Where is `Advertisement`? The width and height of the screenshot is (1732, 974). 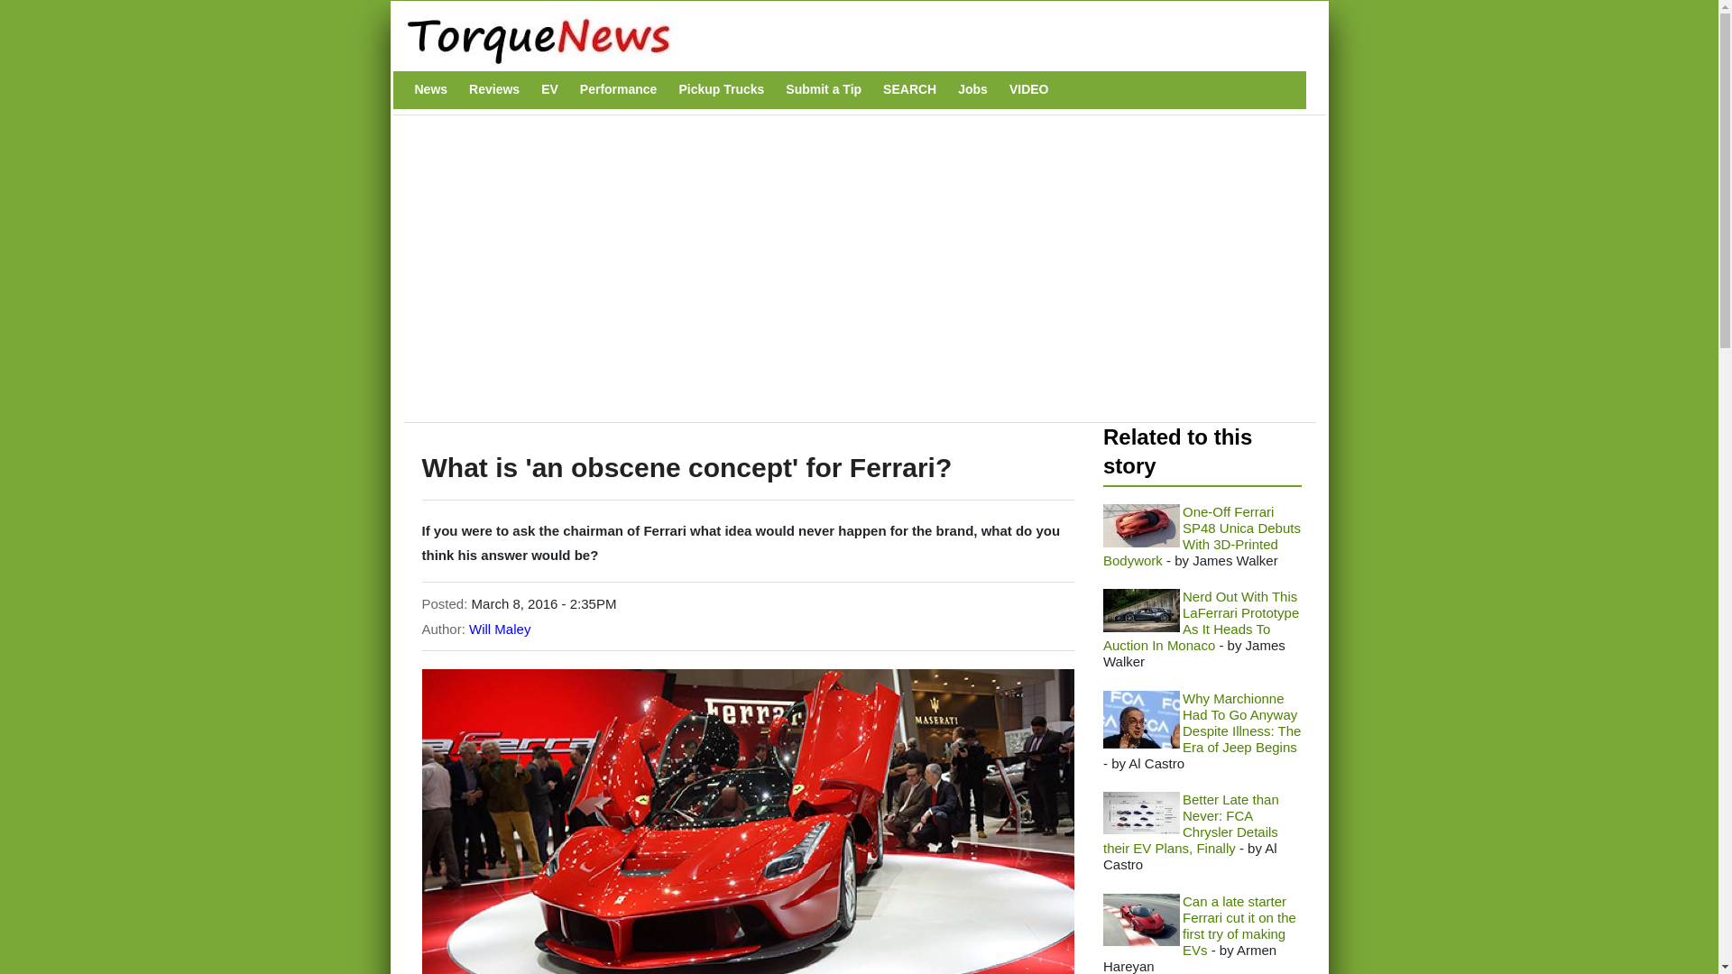 Advertisement is located at coordinates (742, 278).